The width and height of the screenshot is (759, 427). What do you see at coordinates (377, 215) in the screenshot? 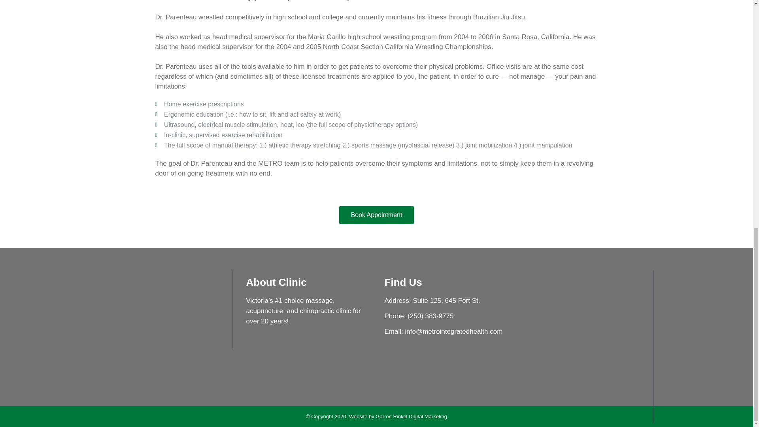
I see `Book Appointment` at bounding box center [377, 215].